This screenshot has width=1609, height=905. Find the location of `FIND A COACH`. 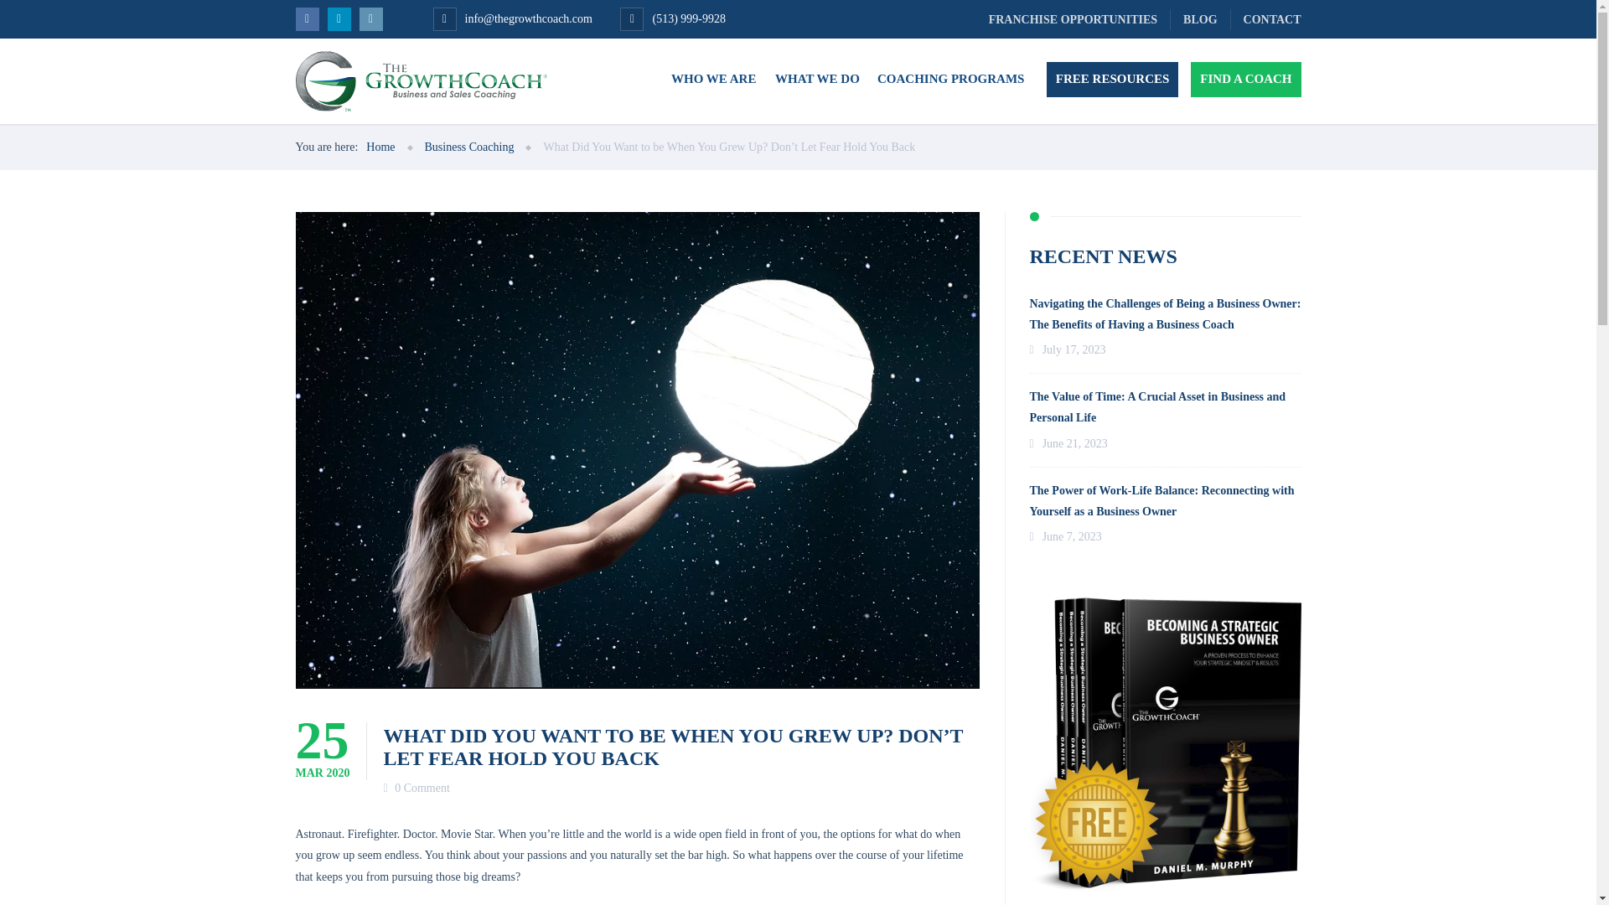

FIND A COACH is located at coordinates (1245, 79).